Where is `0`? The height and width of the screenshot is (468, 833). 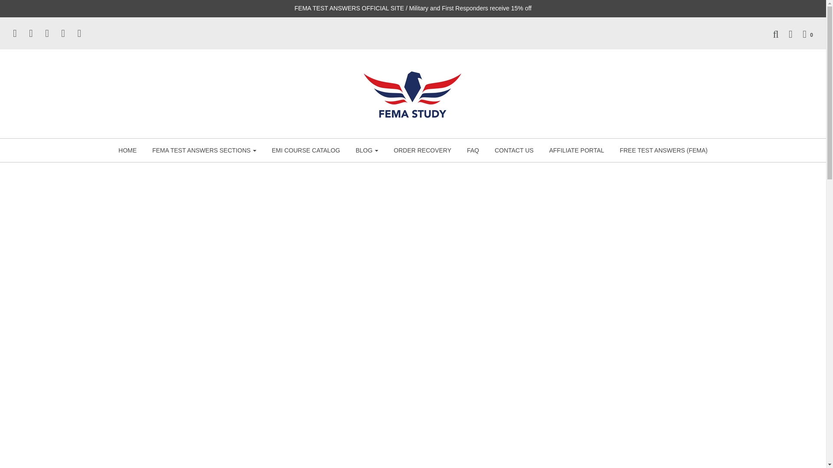 0 is located at coordinates (803, 34).